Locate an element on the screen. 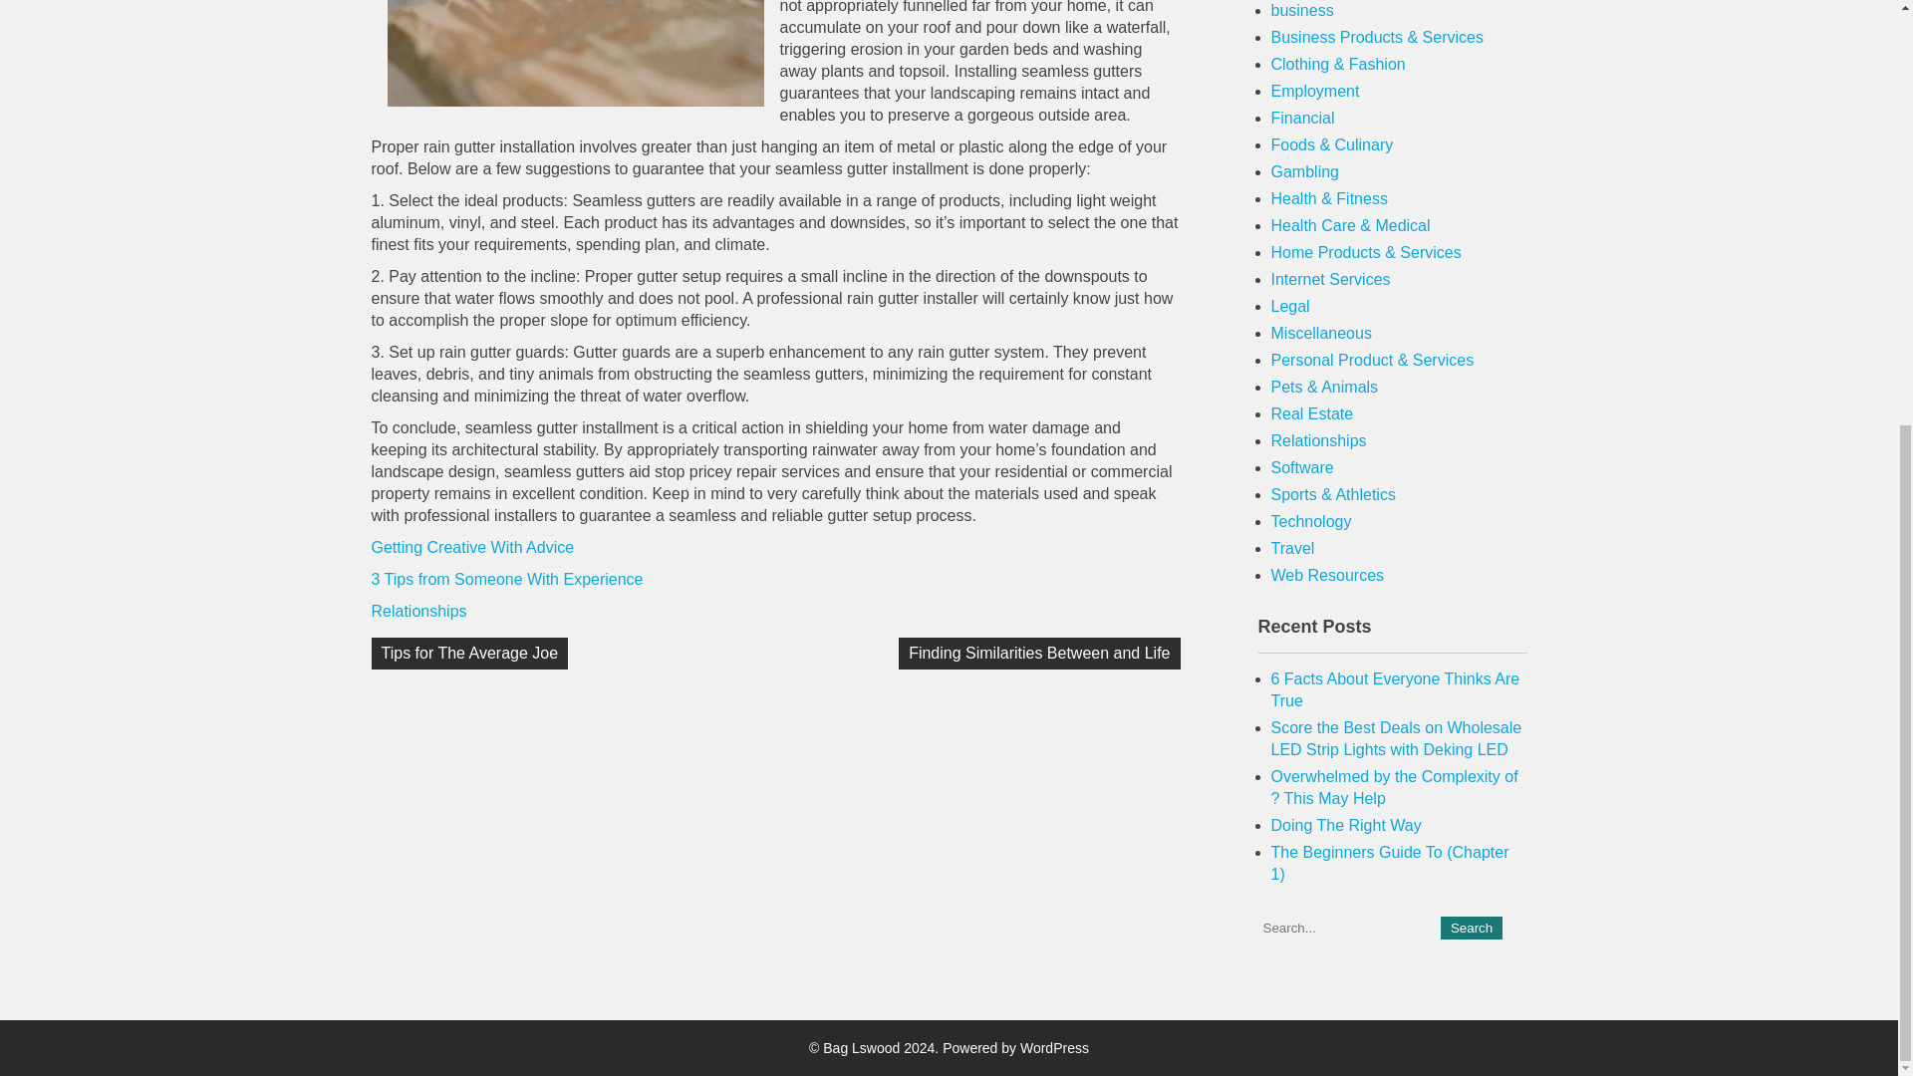 This screenshot has height=1076, width=1913. Miscellaneous is located at coordinates (1321, 333).